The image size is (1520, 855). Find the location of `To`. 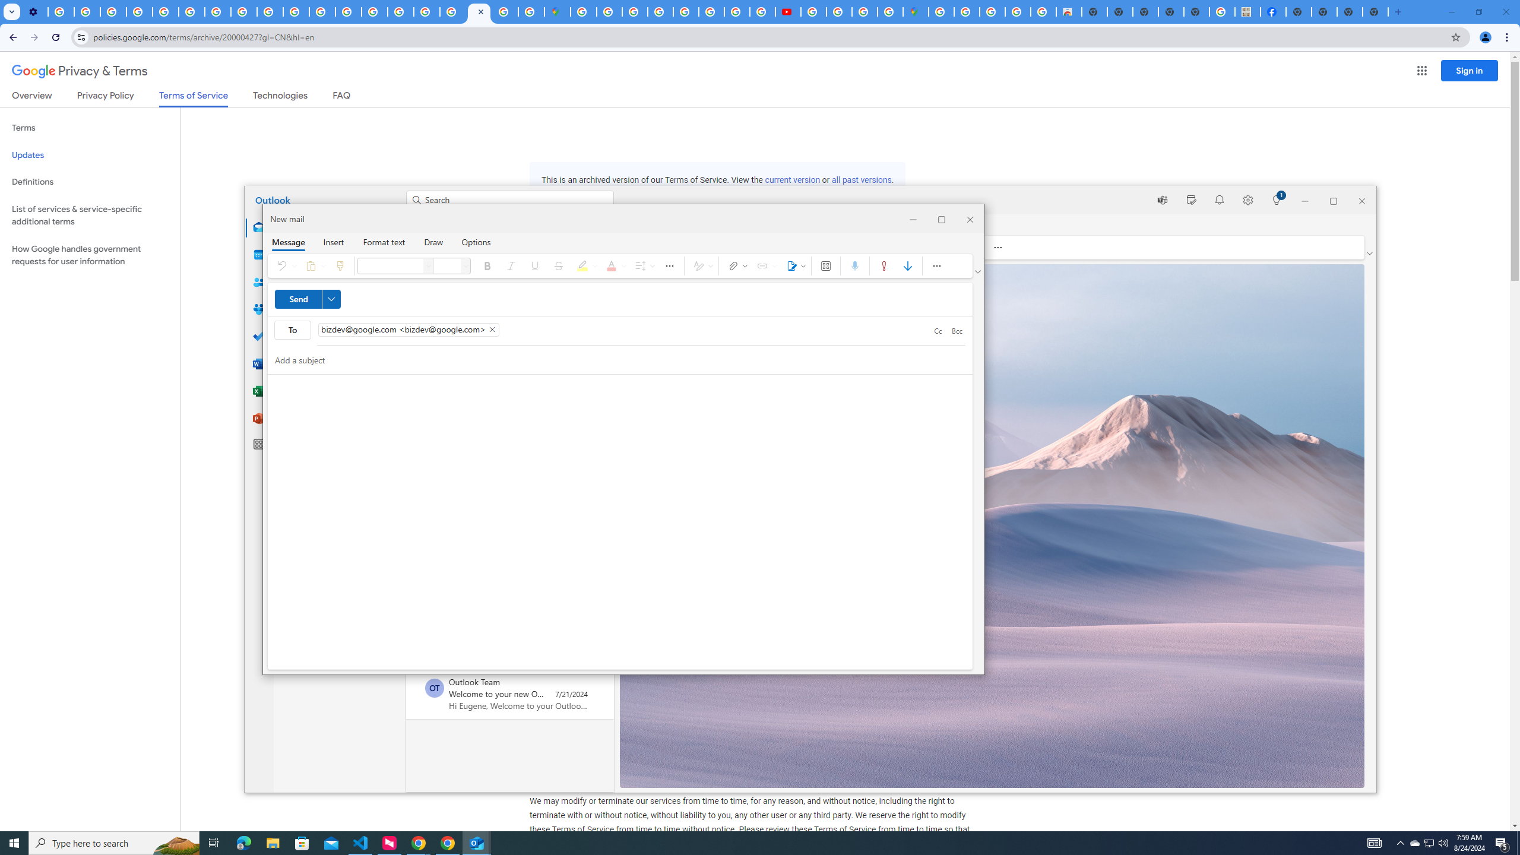

To is located at coordinates (623, 330).